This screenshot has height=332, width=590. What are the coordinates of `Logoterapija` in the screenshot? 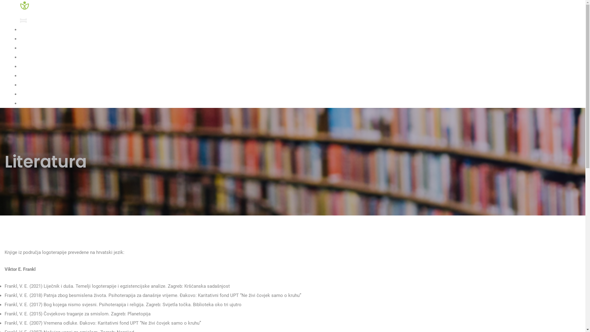 It's located at (40, 39).